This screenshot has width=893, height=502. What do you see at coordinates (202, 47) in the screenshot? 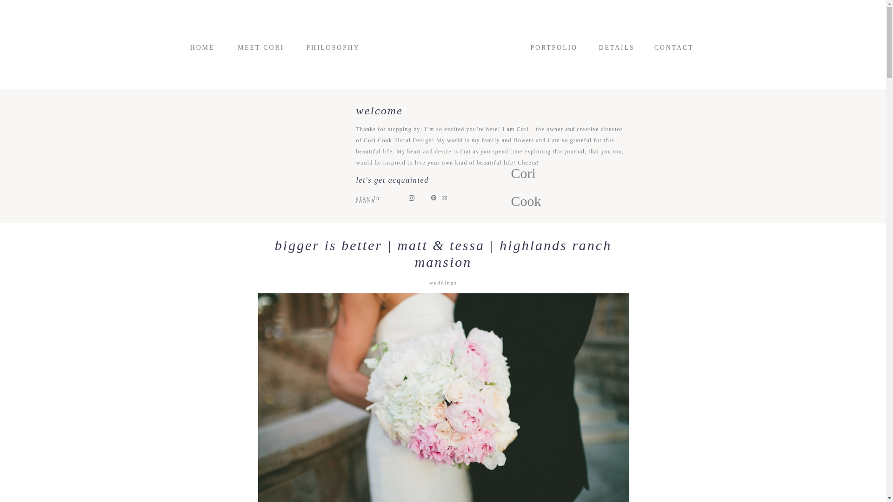
I see `HOME` at bounding box center [202, 47].